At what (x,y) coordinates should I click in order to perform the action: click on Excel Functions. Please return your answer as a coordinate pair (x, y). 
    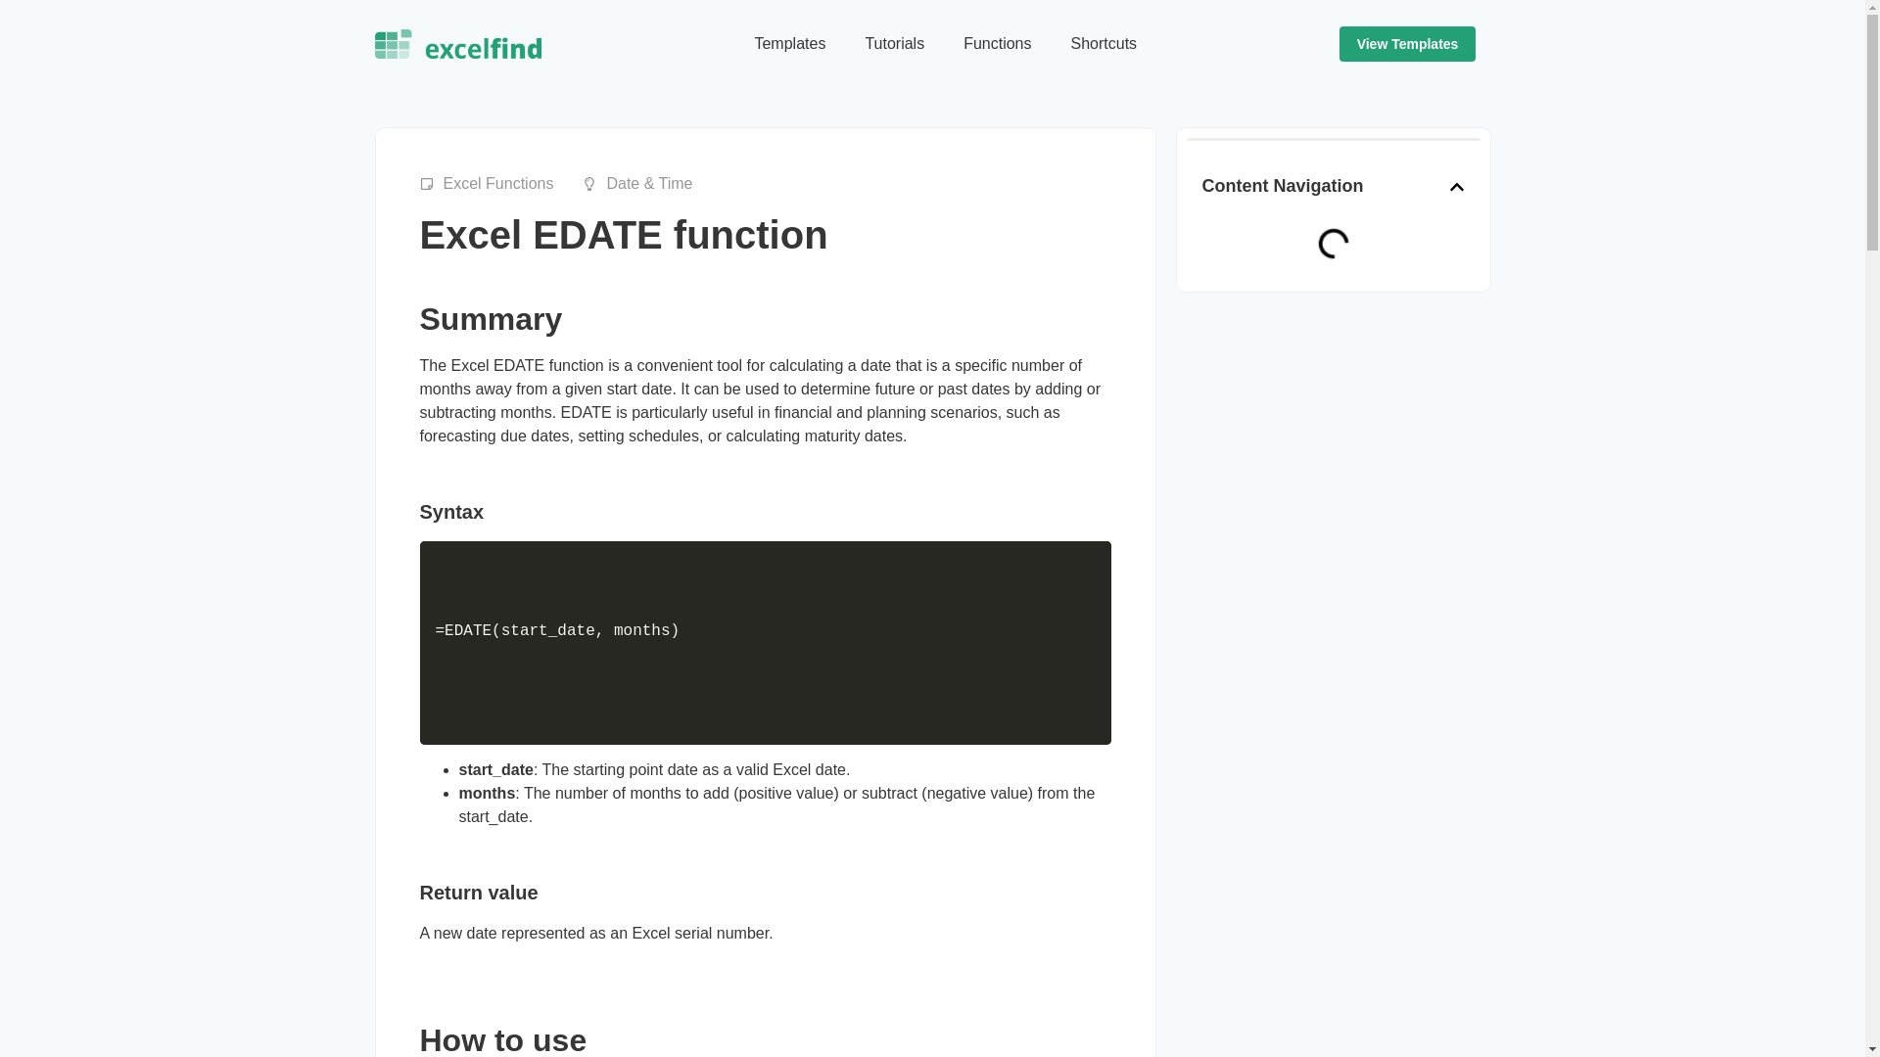
    Looking at the image, I should click on (486, 184).